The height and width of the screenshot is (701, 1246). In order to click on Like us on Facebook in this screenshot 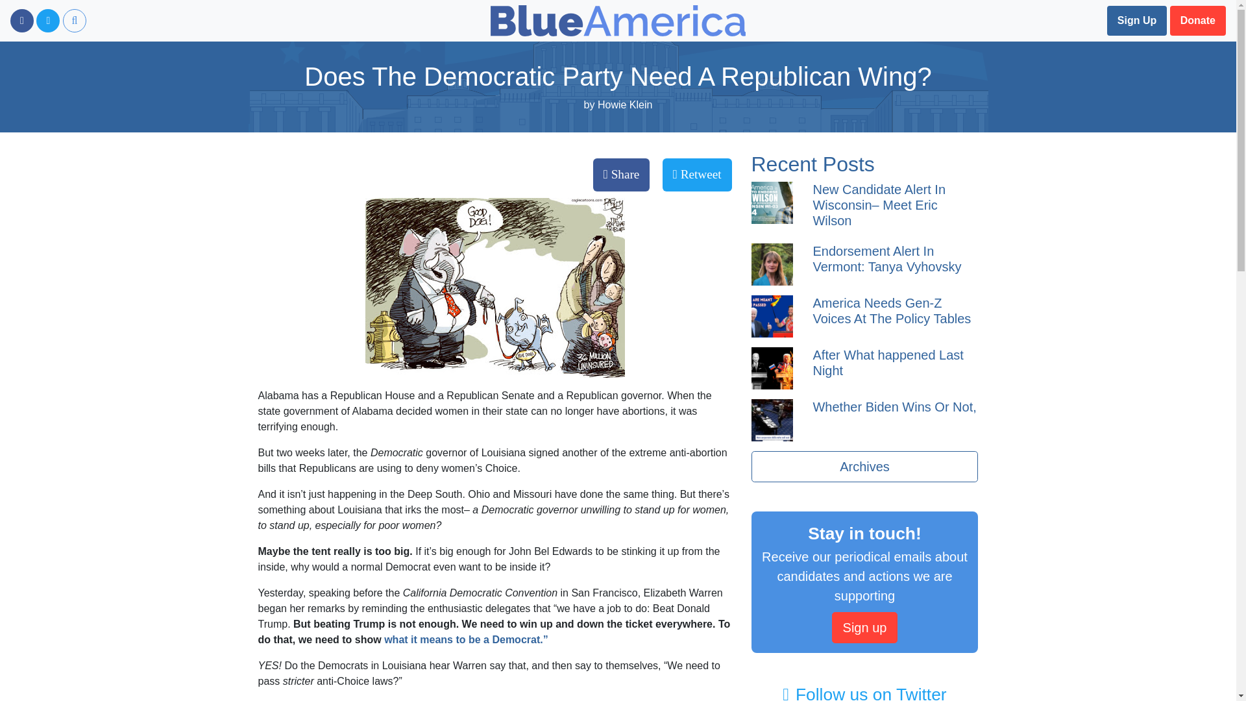, I will do `click(21, 21)`.